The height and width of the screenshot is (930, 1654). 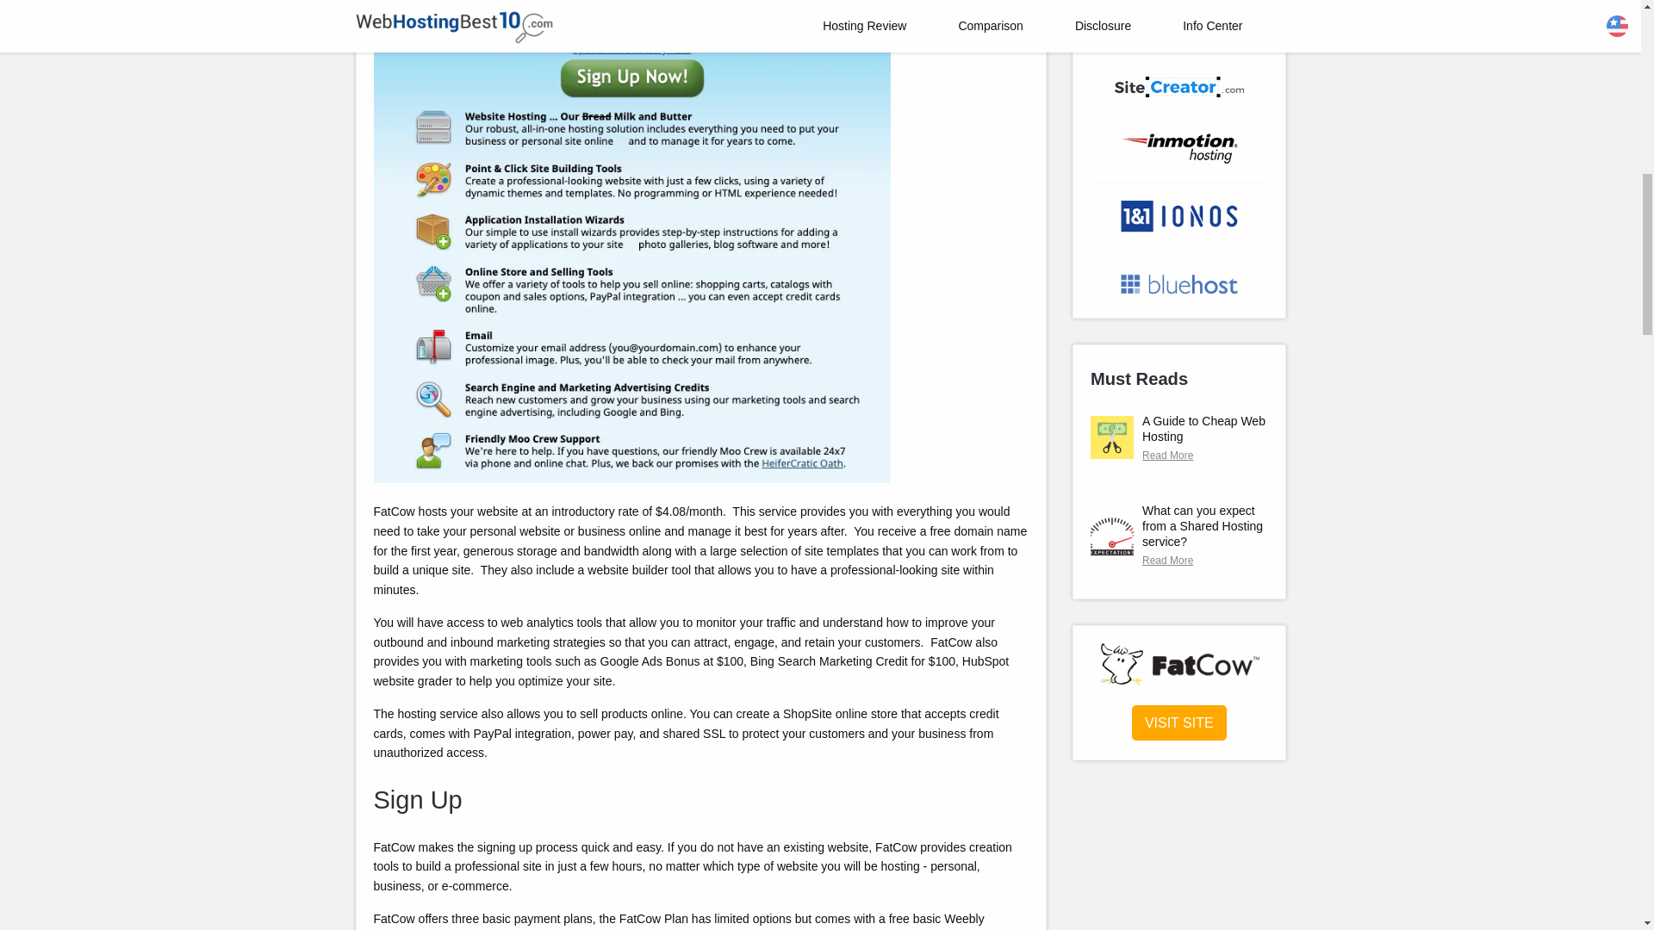 I want to click on Read More, so click(x=1205, y=560).